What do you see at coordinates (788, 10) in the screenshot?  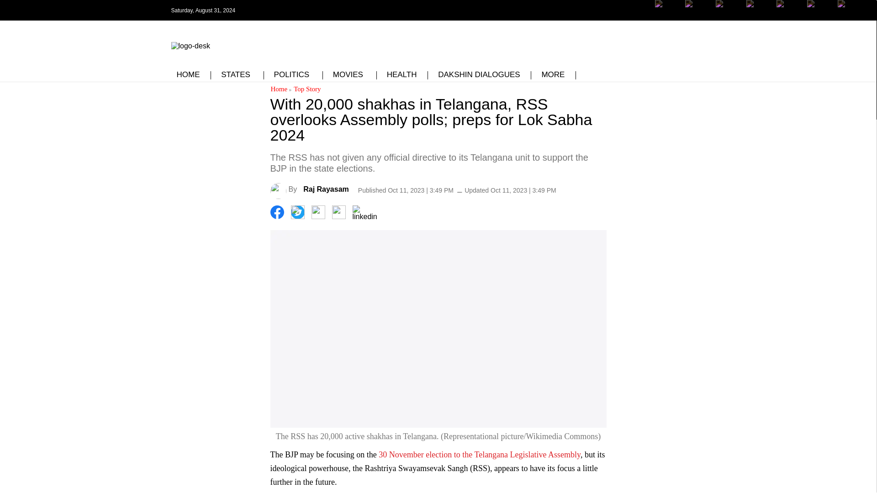 I see `SouthFirst youtube` at bounding box center [788, 10].